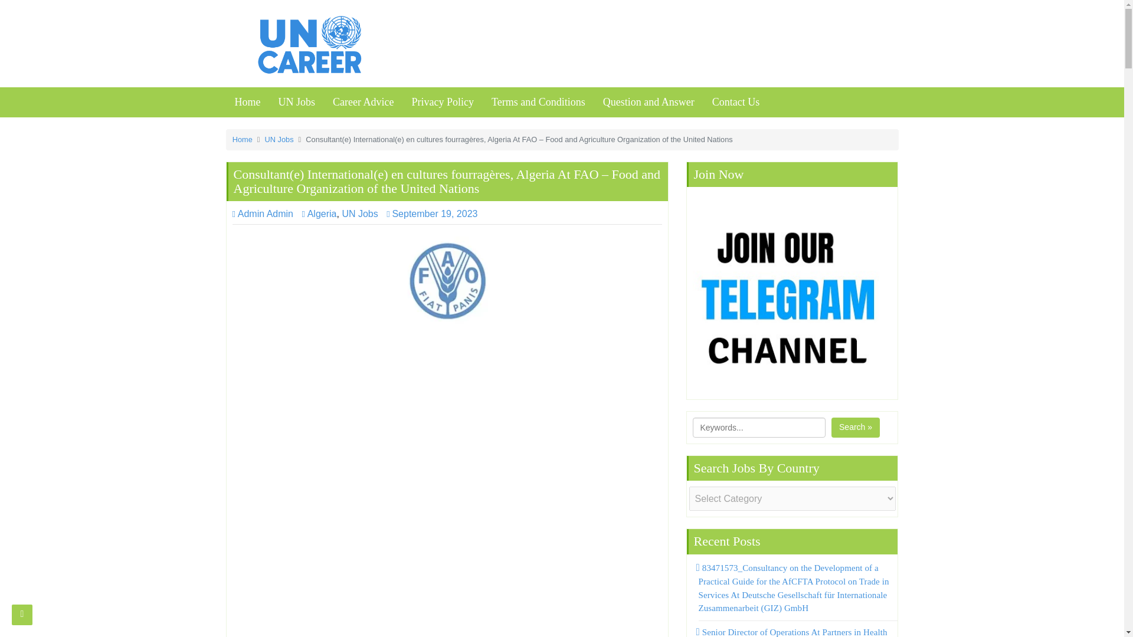 The width and height of the screenshot is (1133, 637). I want to click on UN Jobs, so click(359, 214).